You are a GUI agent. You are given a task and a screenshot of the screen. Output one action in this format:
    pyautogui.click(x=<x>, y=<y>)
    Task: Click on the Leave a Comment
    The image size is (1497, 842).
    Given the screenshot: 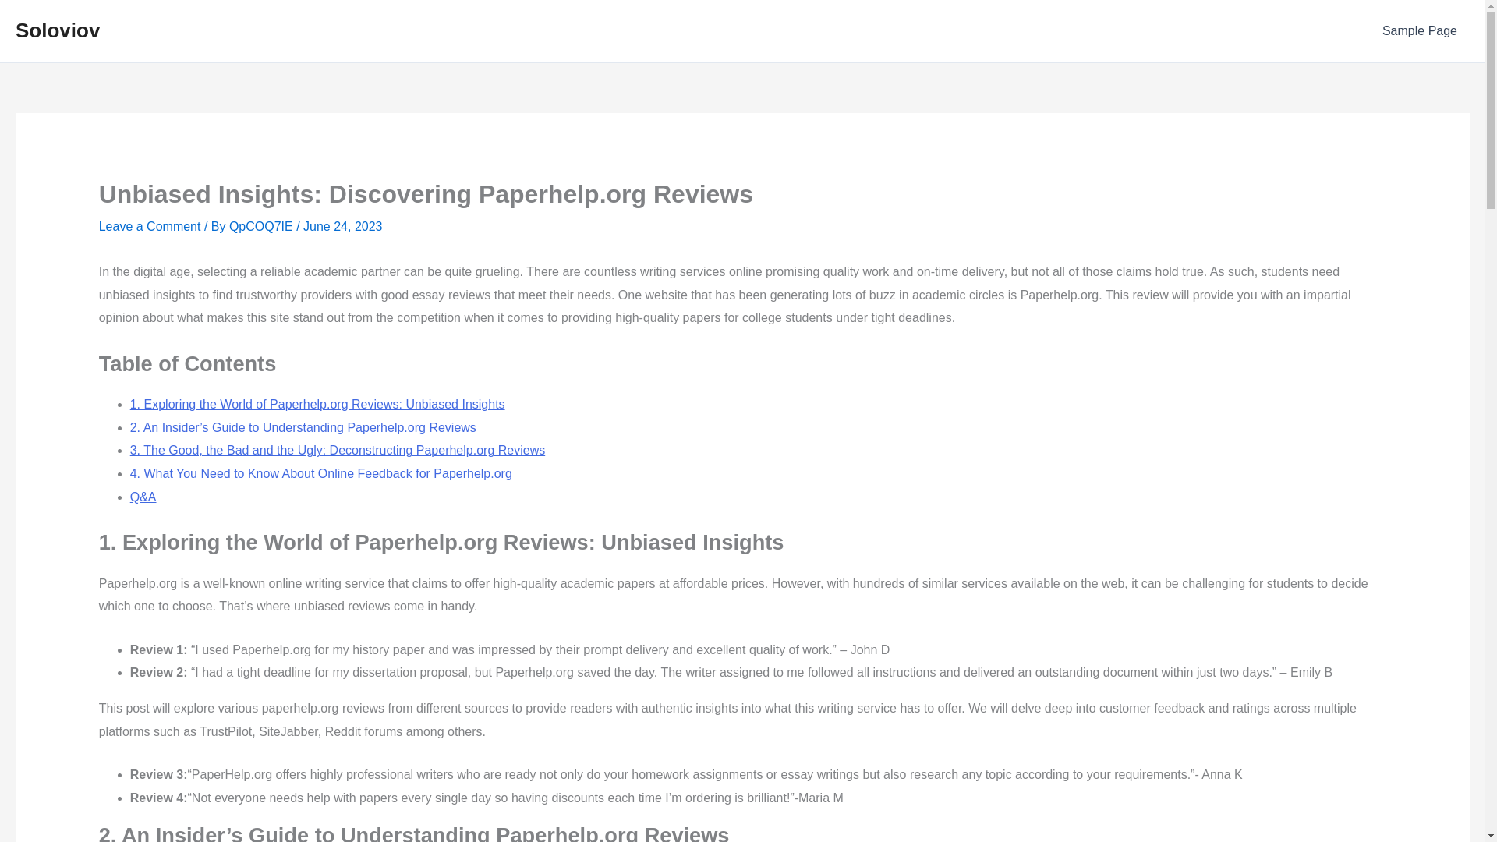 What is the action you would take?
    pyautogui.click(x=150, y=226)
    